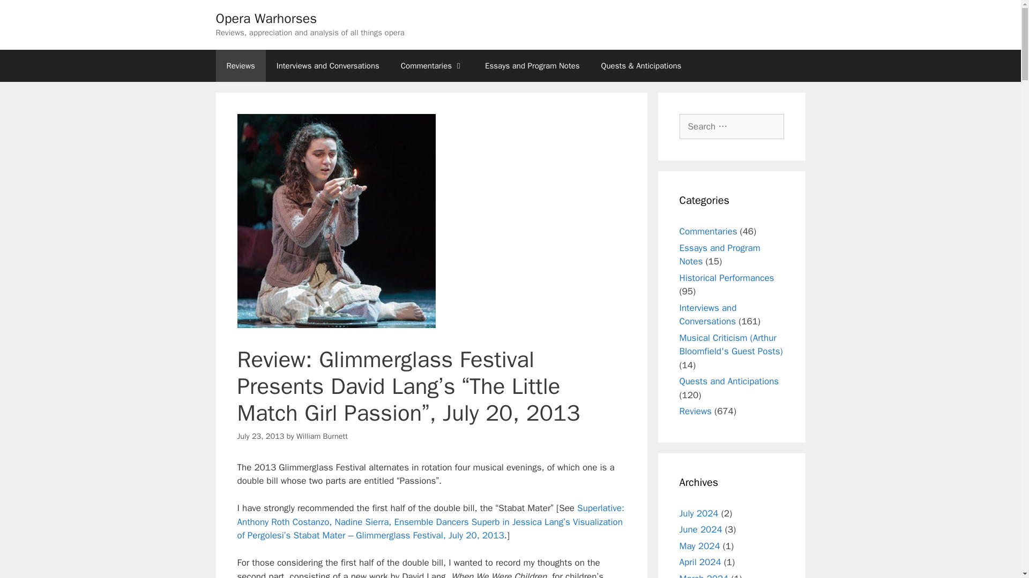  What do you see at coordinates (25, 13) in the screenshot?
I see `Search` at bounding box center [25, 13].